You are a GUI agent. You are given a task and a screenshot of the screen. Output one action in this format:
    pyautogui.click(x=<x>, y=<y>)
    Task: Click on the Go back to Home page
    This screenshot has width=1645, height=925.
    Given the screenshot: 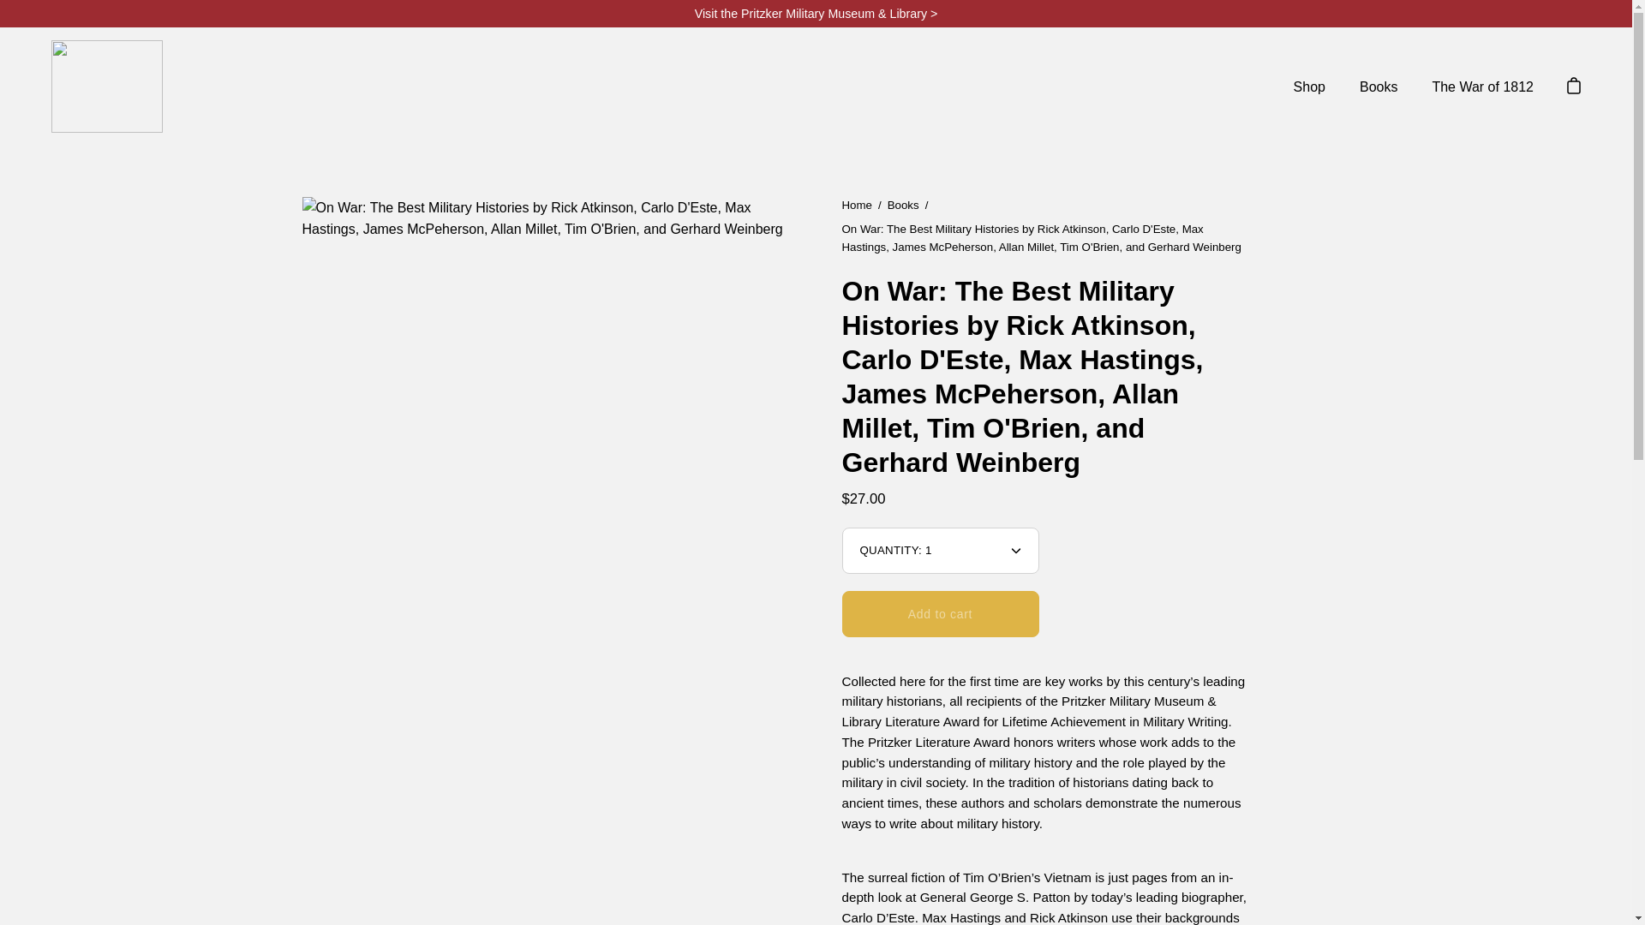 What is the action you would take?
    pyautogui.click(x=856, y=206)
    